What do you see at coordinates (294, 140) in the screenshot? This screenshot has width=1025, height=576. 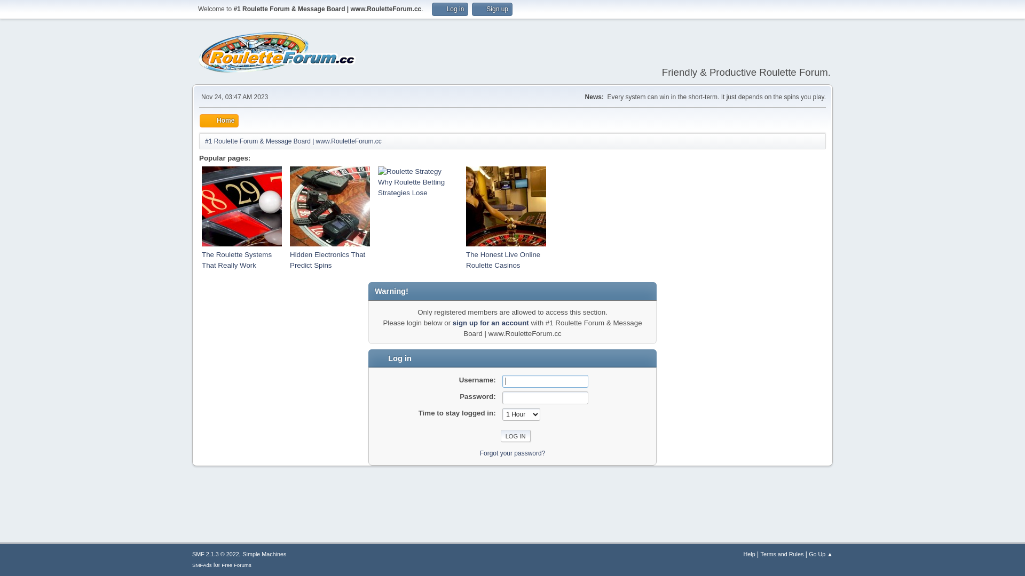 I see `#1 Roulette Forum & Message Board | www.RouletteForum.cc` at bounding box center [294, 140].